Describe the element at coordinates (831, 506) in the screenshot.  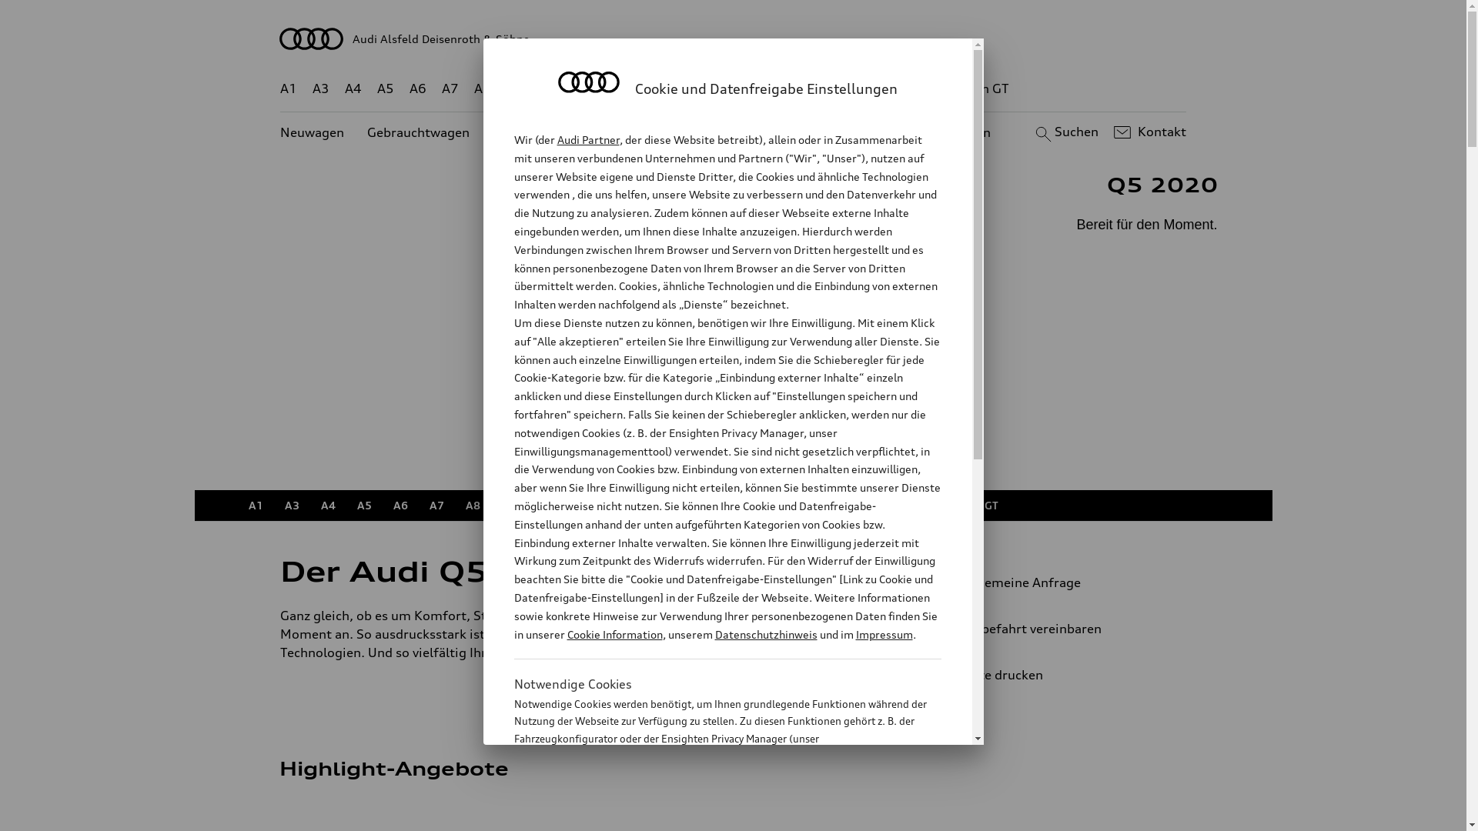
I see `TT` at that location.